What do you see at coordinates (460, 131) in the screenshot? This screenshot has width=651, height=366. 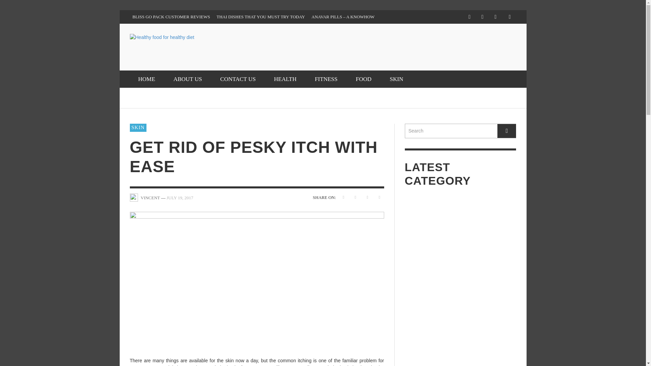 I see `Search` at bounding box center [460, 131].